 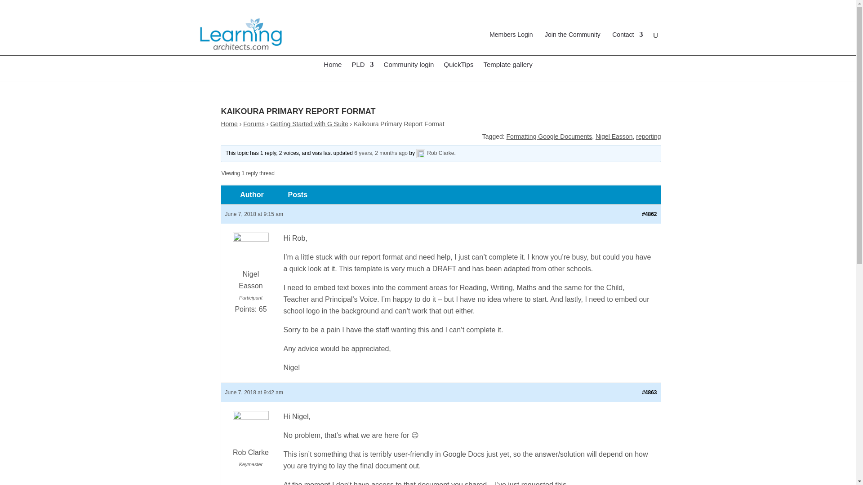 I want to click on Members Login, so click(x=511, y=43).